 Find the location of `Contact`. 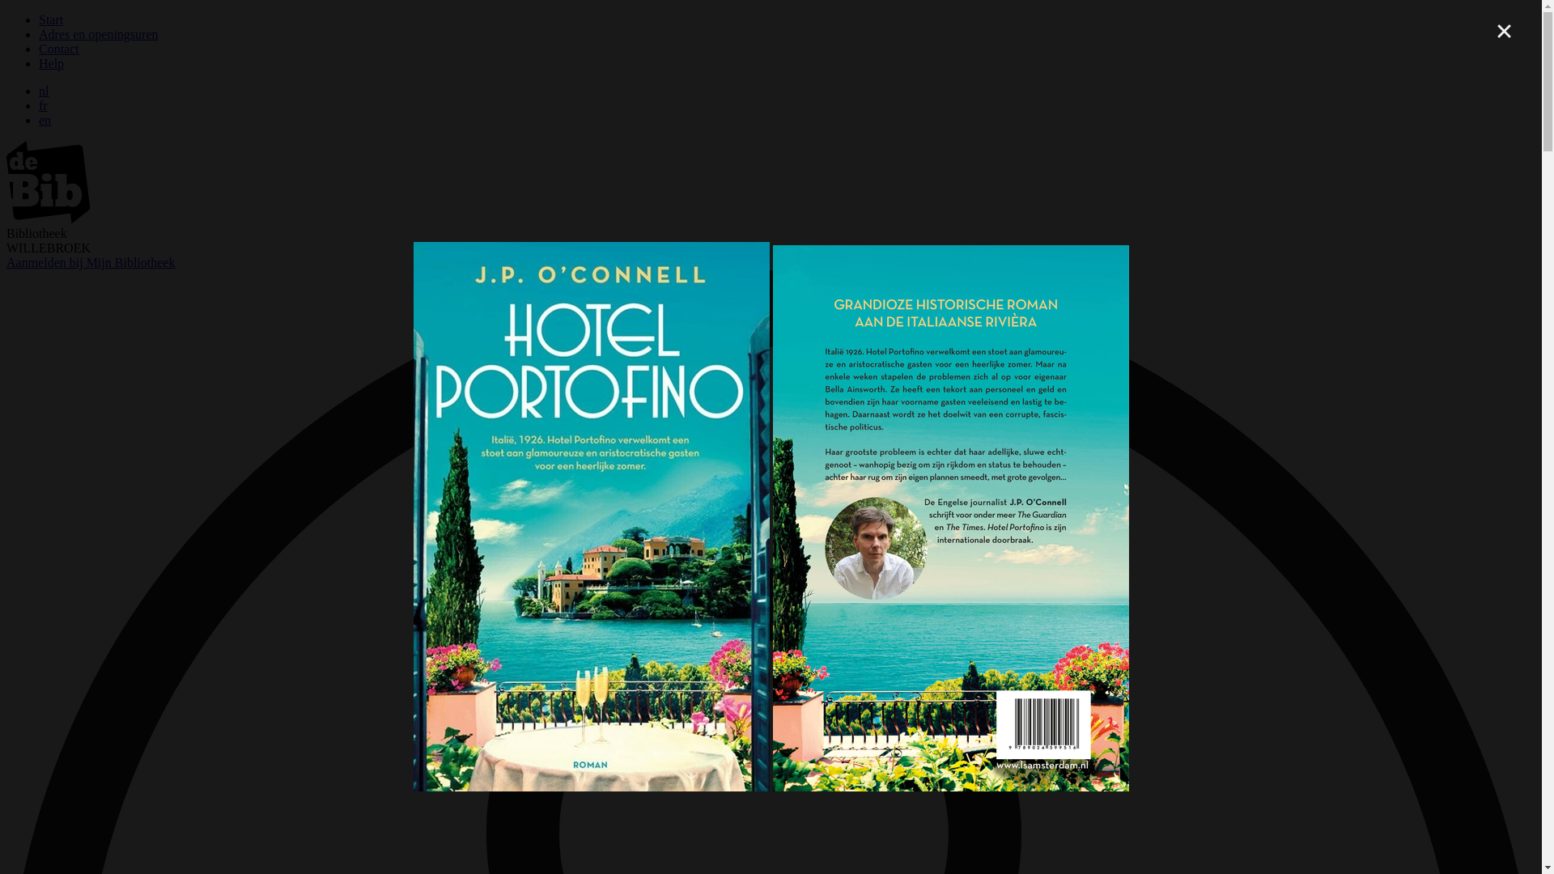

Contact is located at coordinates (59, 49).